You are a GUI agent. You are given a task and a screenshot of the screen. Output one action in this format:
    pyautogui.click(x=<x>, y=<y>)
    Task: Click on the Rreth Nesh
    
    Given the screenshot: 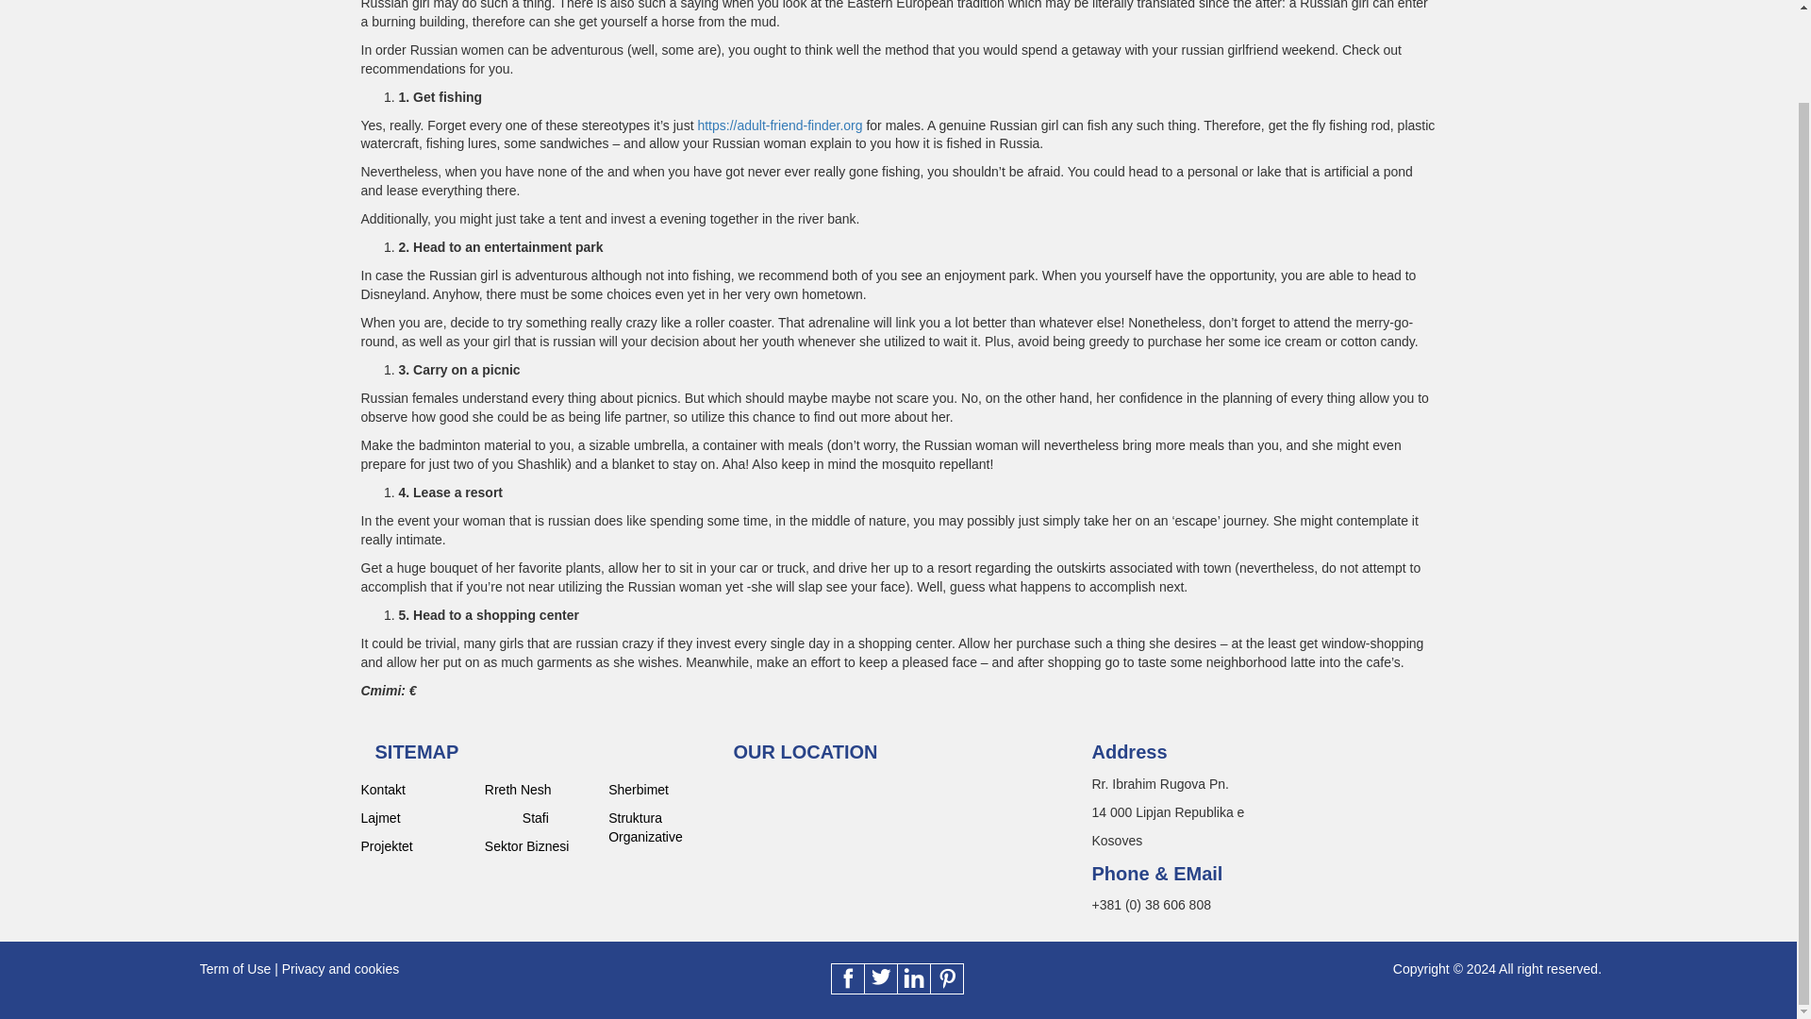 What is the action you would take?
    pyautogui.click(x=540, y=789)
    